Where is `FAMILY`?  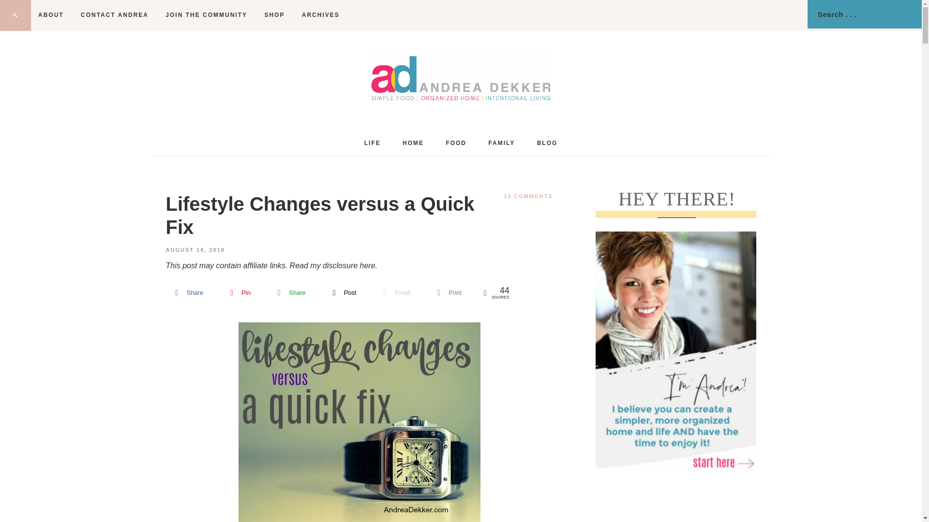
FAMILY is located at coordinates (501, 143).